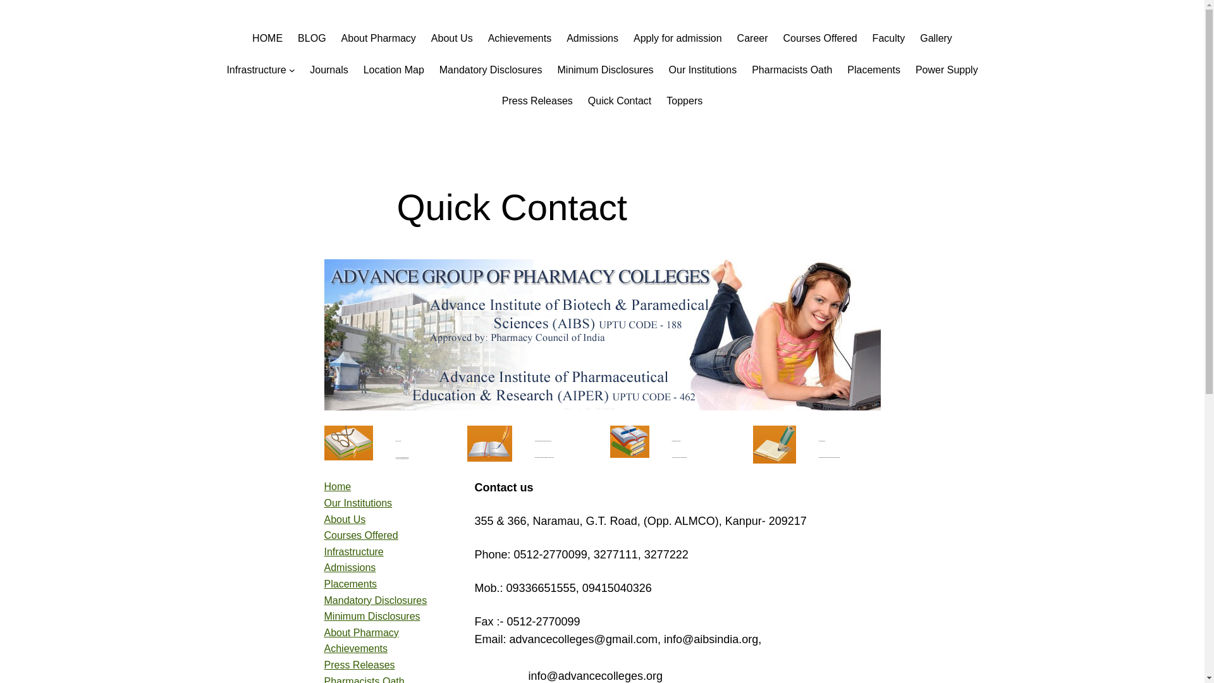 The height and width of the screenshot is (683, 1214). Describe the element at coordinates (684, 101) in the screenshot. I see `Toppers` at that location.